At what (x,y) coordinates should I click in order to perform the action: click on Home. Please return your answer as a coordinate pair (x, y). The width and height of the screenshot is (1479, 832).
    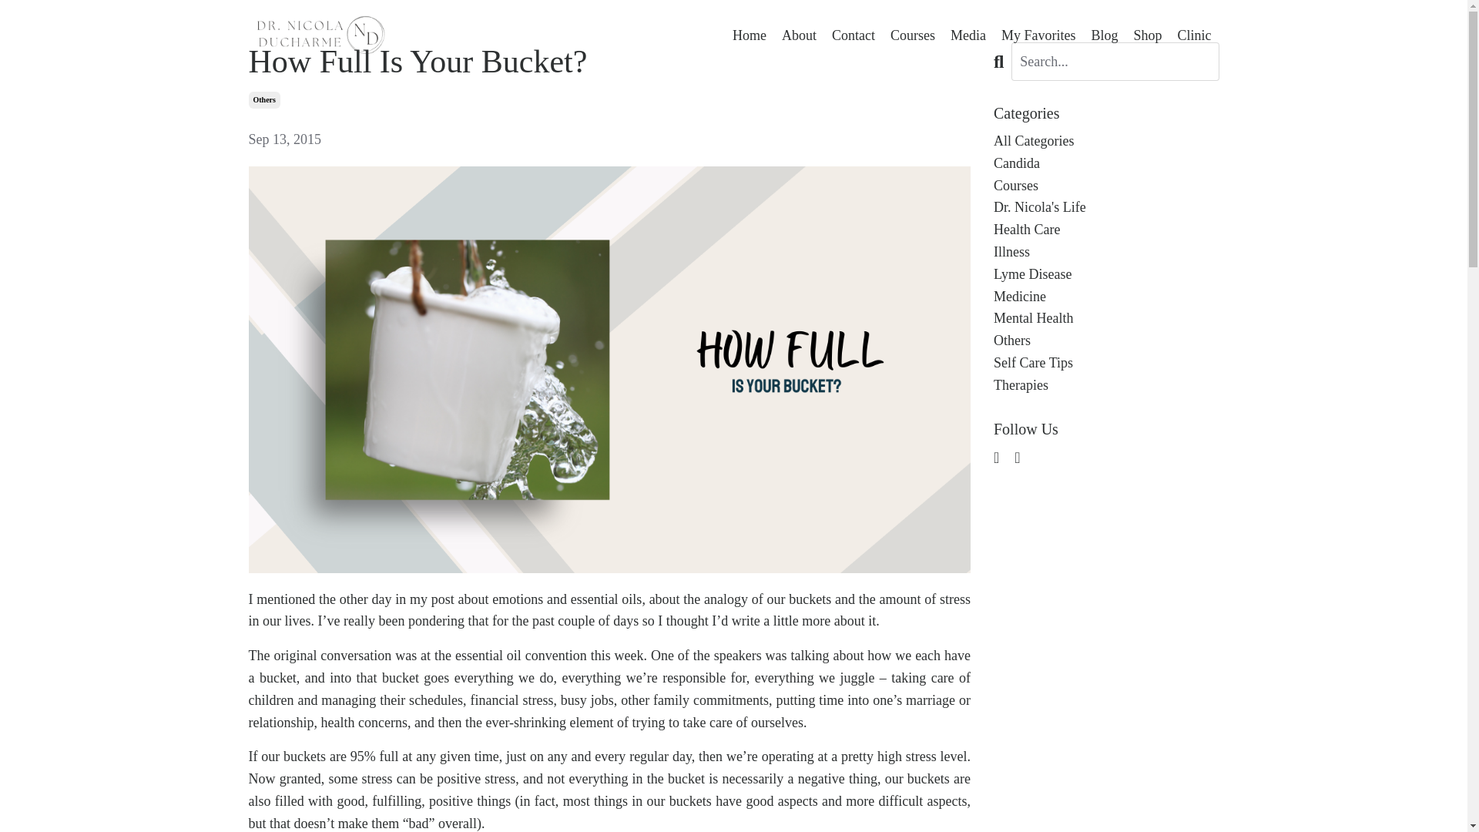
    Looking at the image, I should click on (749, 35).